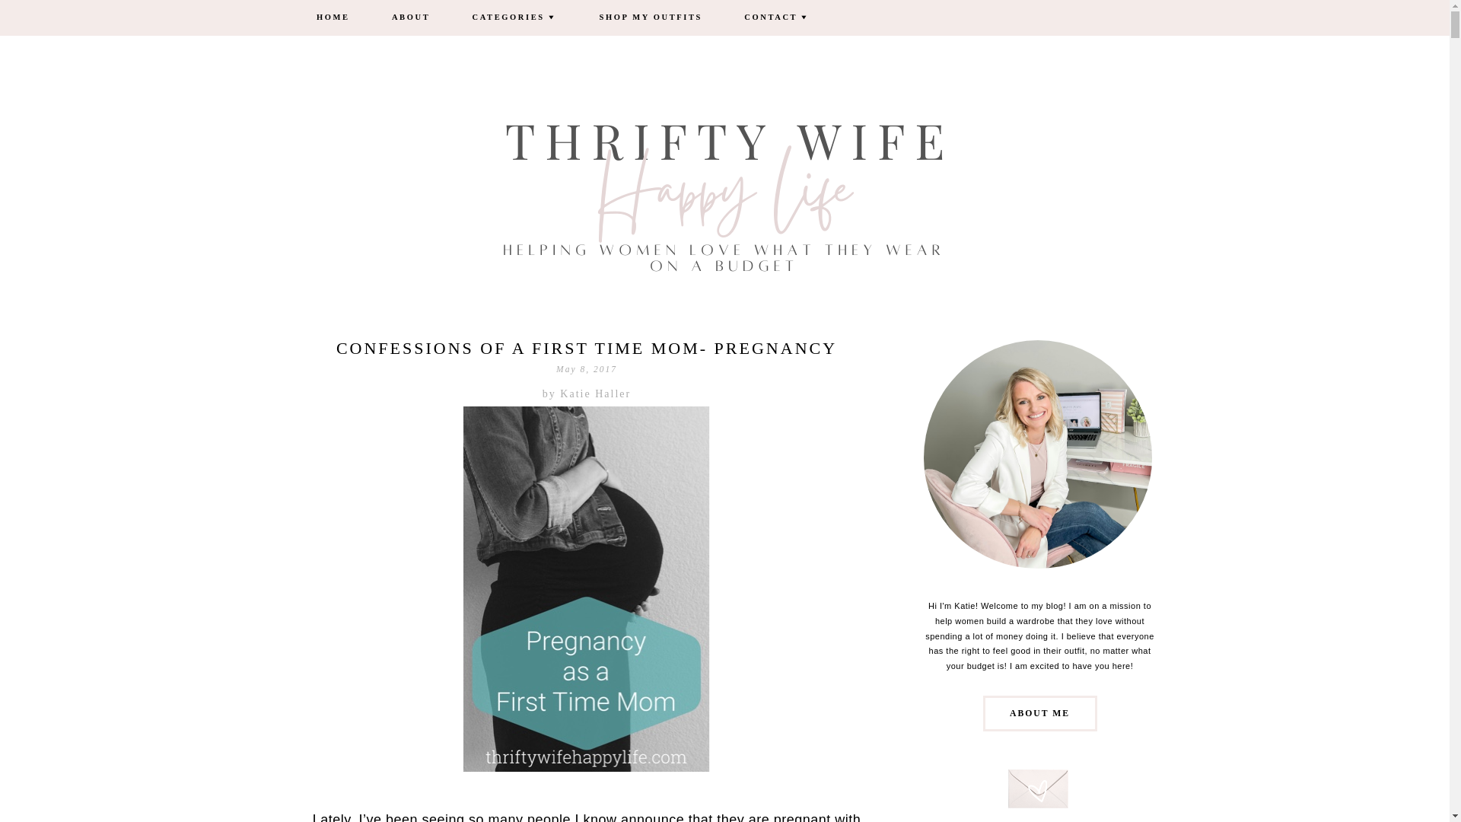 Image resolution: width=1461 pixels, height=822 pixels. I want to click on CONTACT, so click(777, 18).